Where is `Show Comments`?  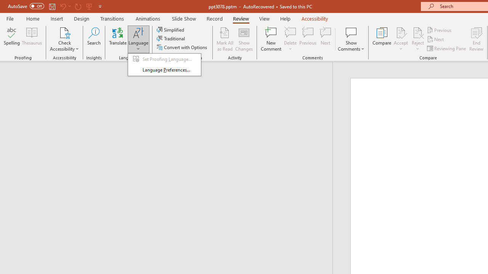 Show Comments is located at coordinates (351, 32).